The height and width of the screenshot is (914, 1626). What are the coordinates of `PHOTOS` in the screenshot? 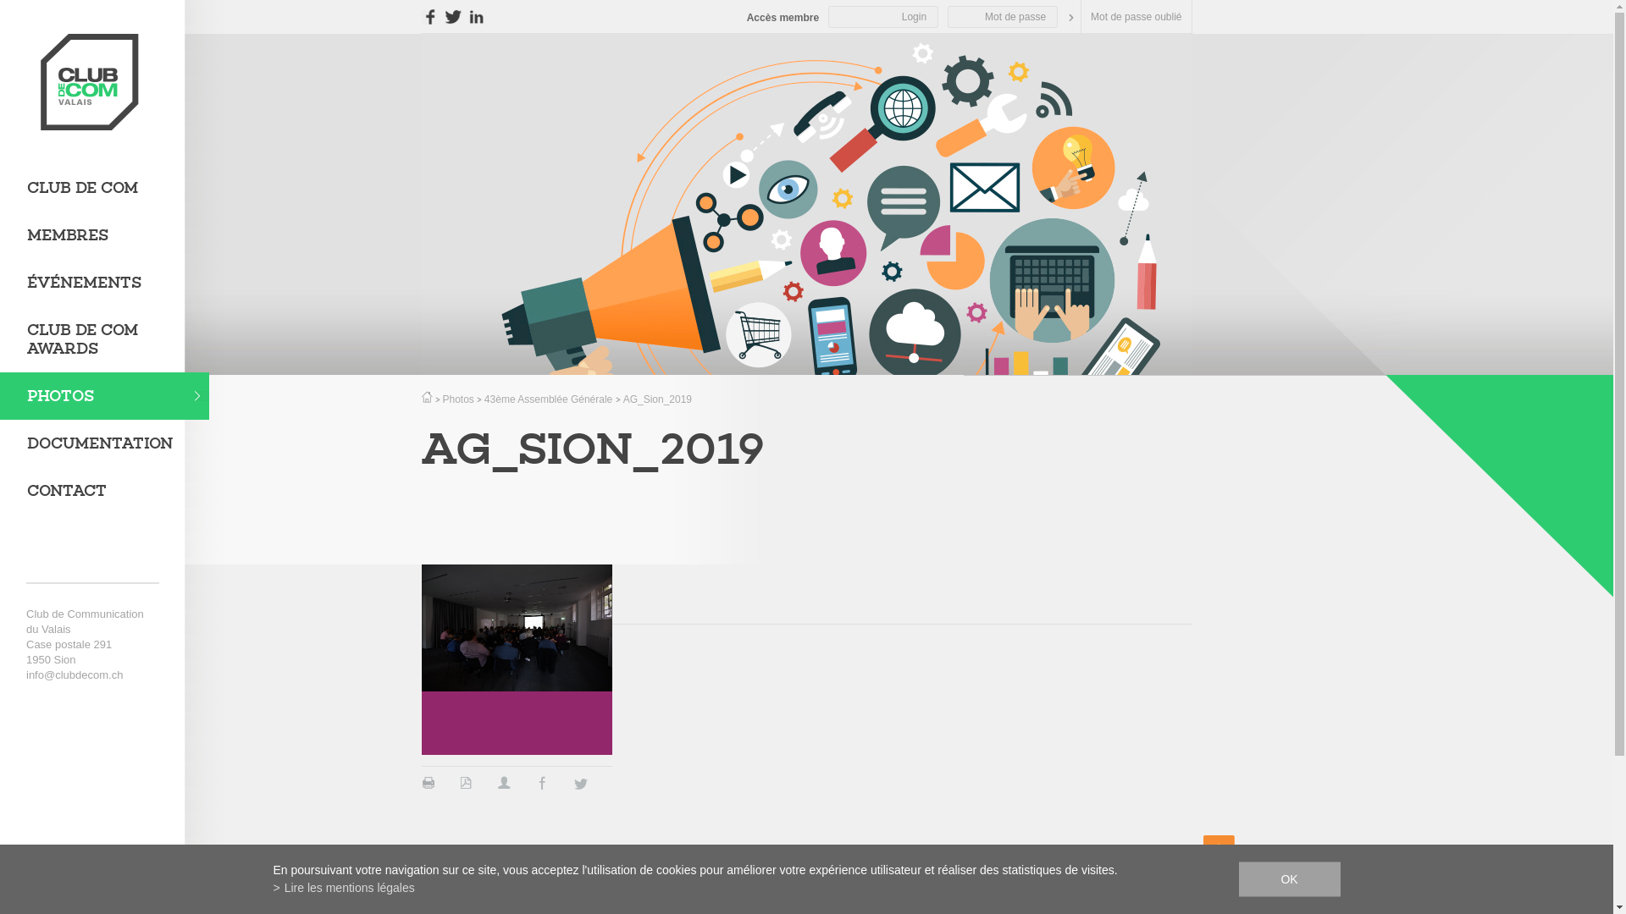 It's located at (104, 396).